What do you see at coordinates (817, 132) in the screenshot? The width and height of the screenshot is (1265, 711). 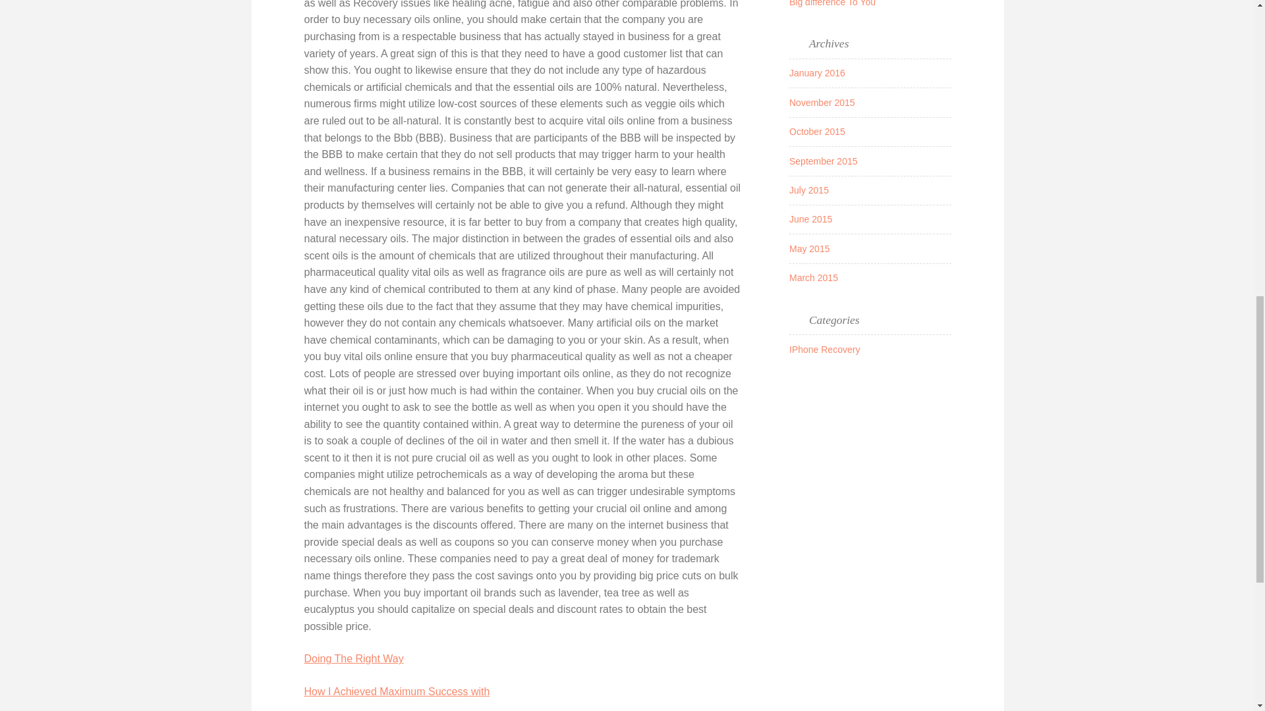 I see `October 2015` at bounding box center [817, 132].